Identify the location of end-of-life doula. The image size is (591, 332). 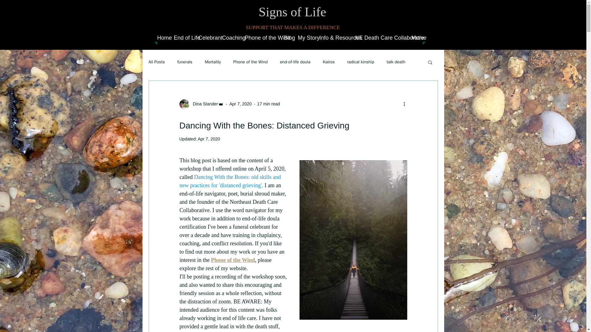
(295, 61).